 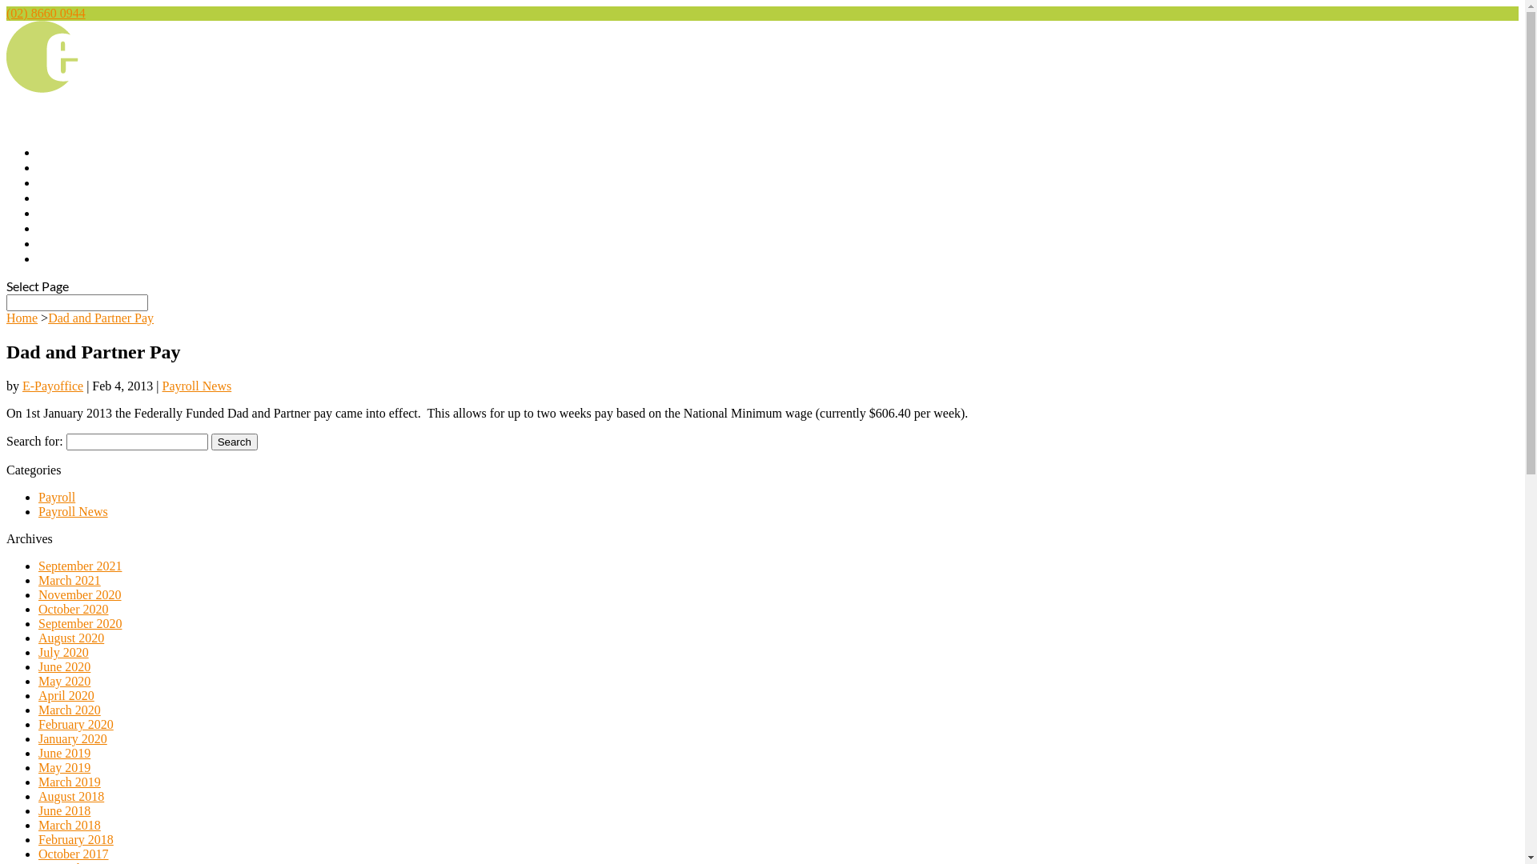 I want to click on March 2019, so click(x=70, y=782).